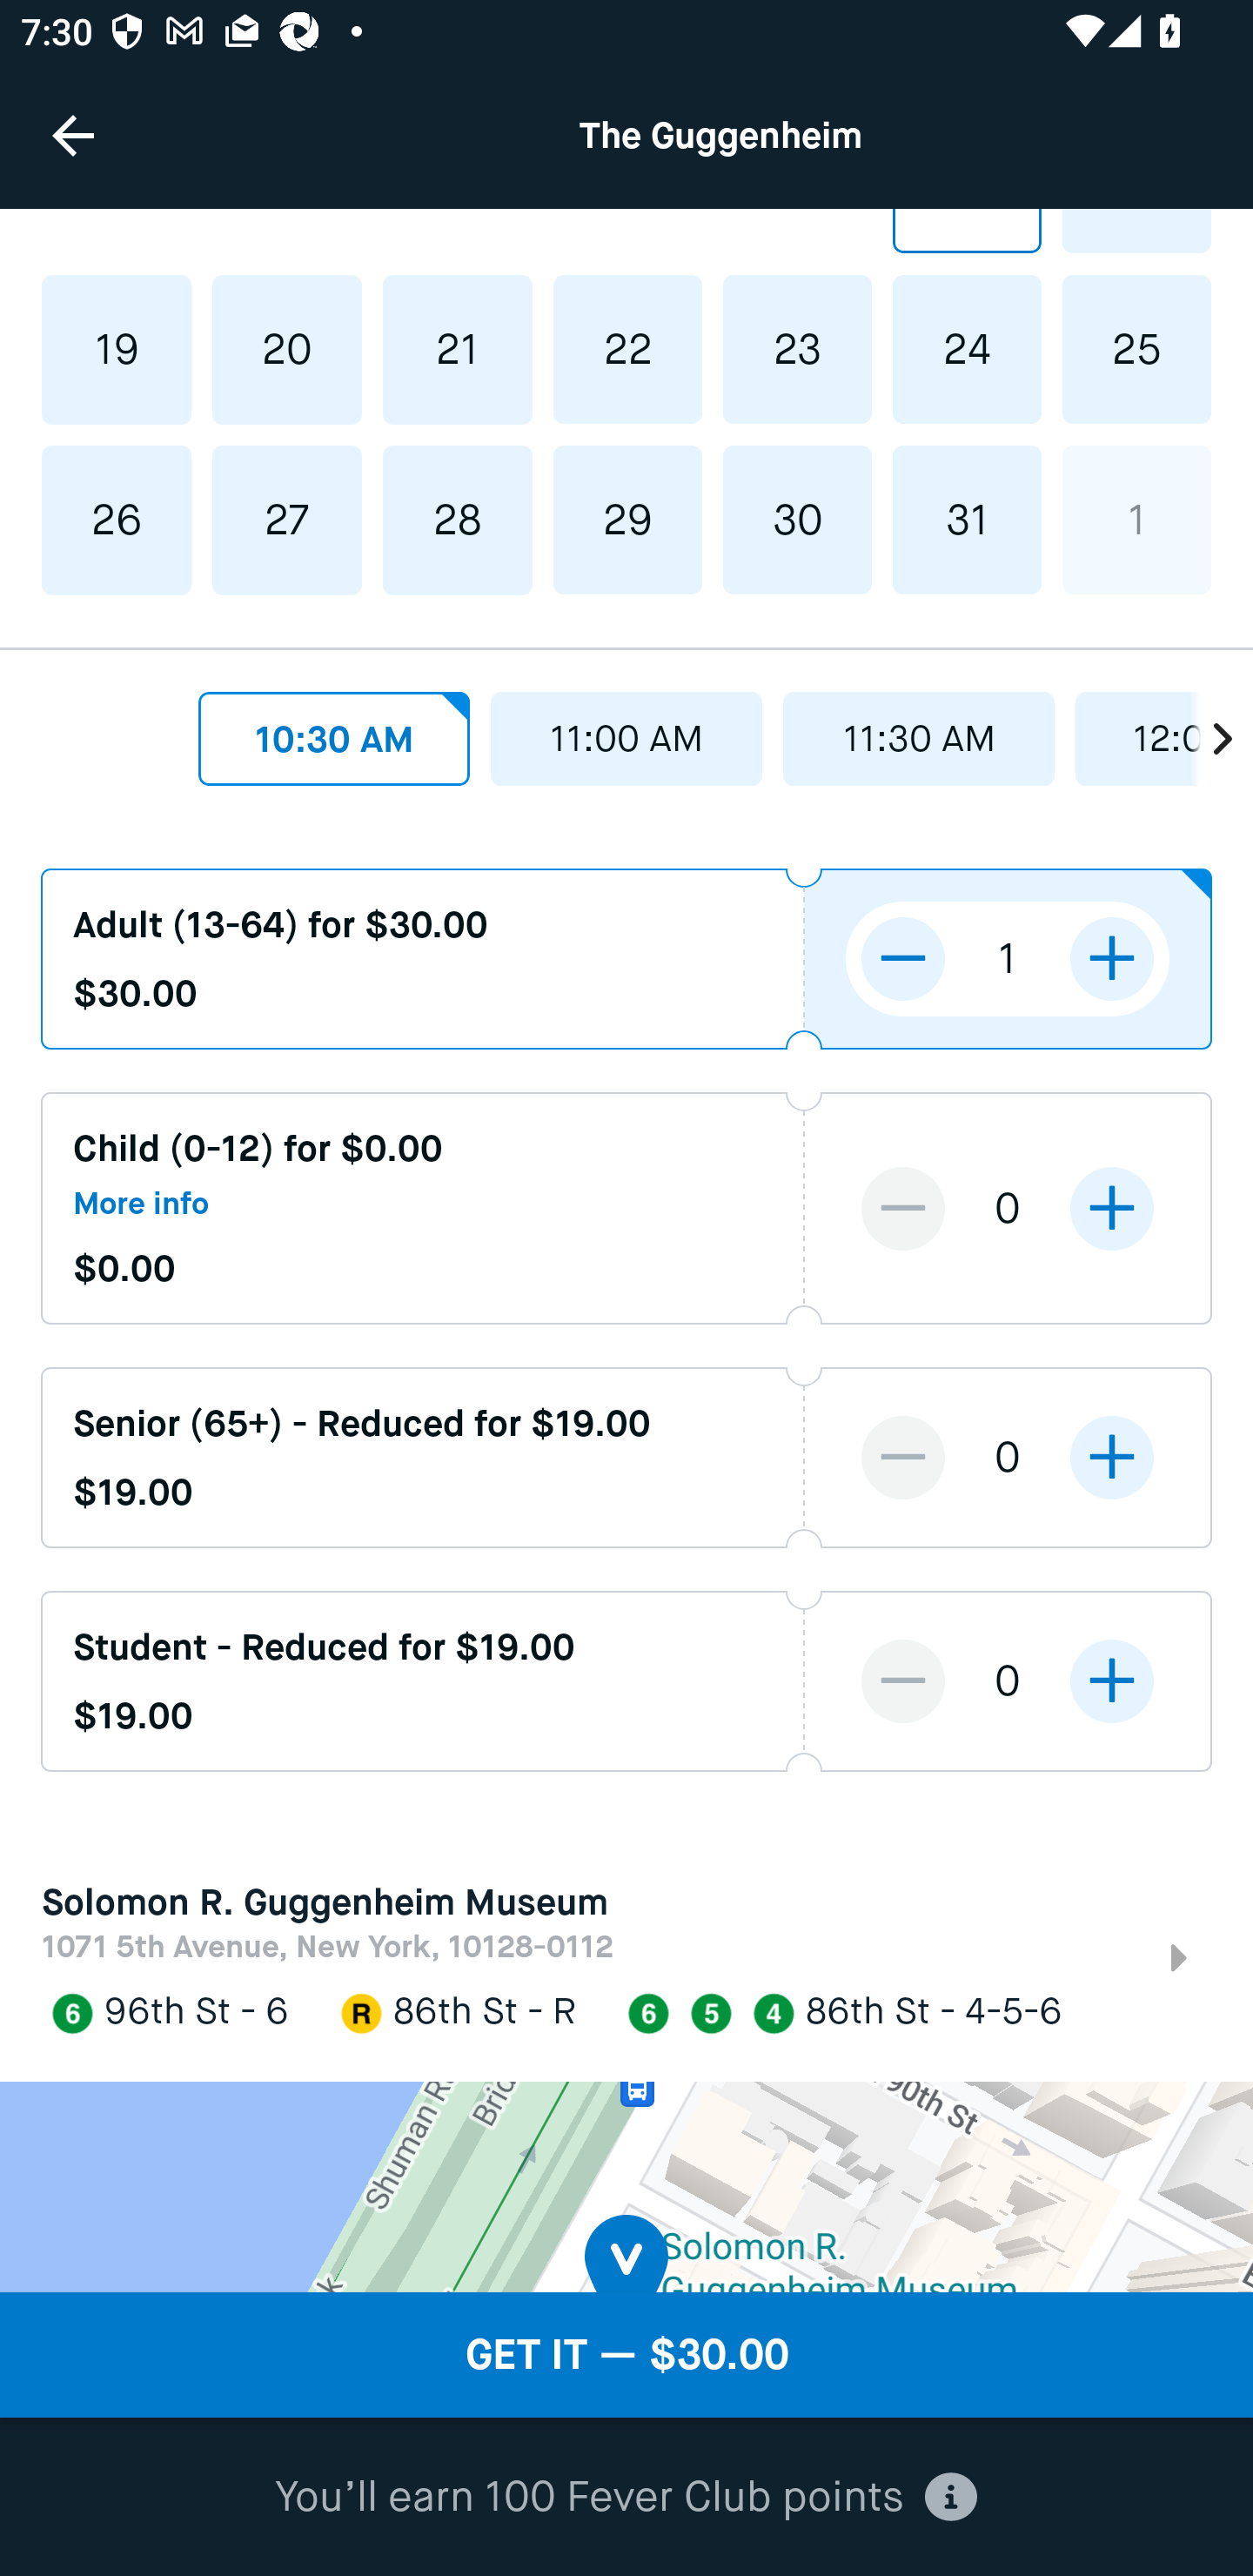 This screenshot has width=1253, height=2576. I want to click on 21, so click(458, 350).